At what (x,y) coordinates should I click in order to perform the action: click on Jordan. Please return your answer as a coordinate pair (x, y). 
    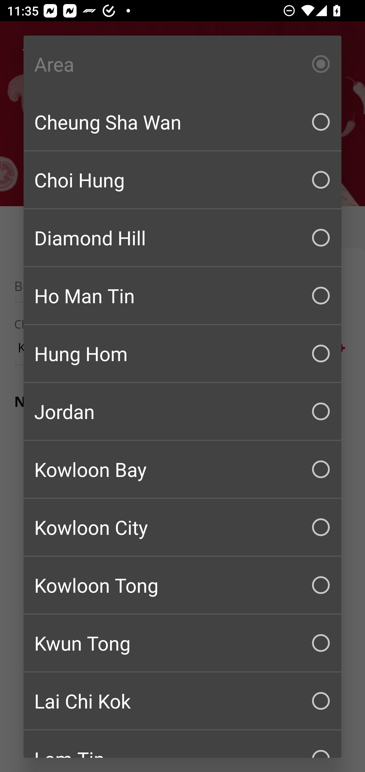
    Looking at the image, I should click on (182, 411).